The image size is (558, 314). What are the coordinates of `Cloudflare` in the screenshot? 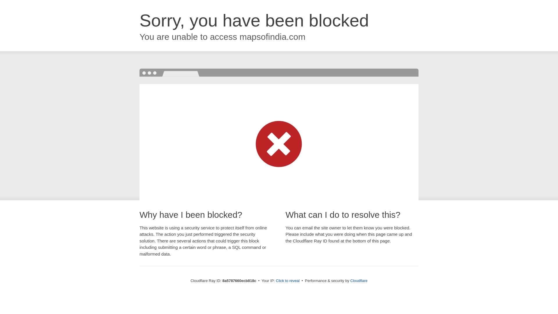 It's located at (359, 281).